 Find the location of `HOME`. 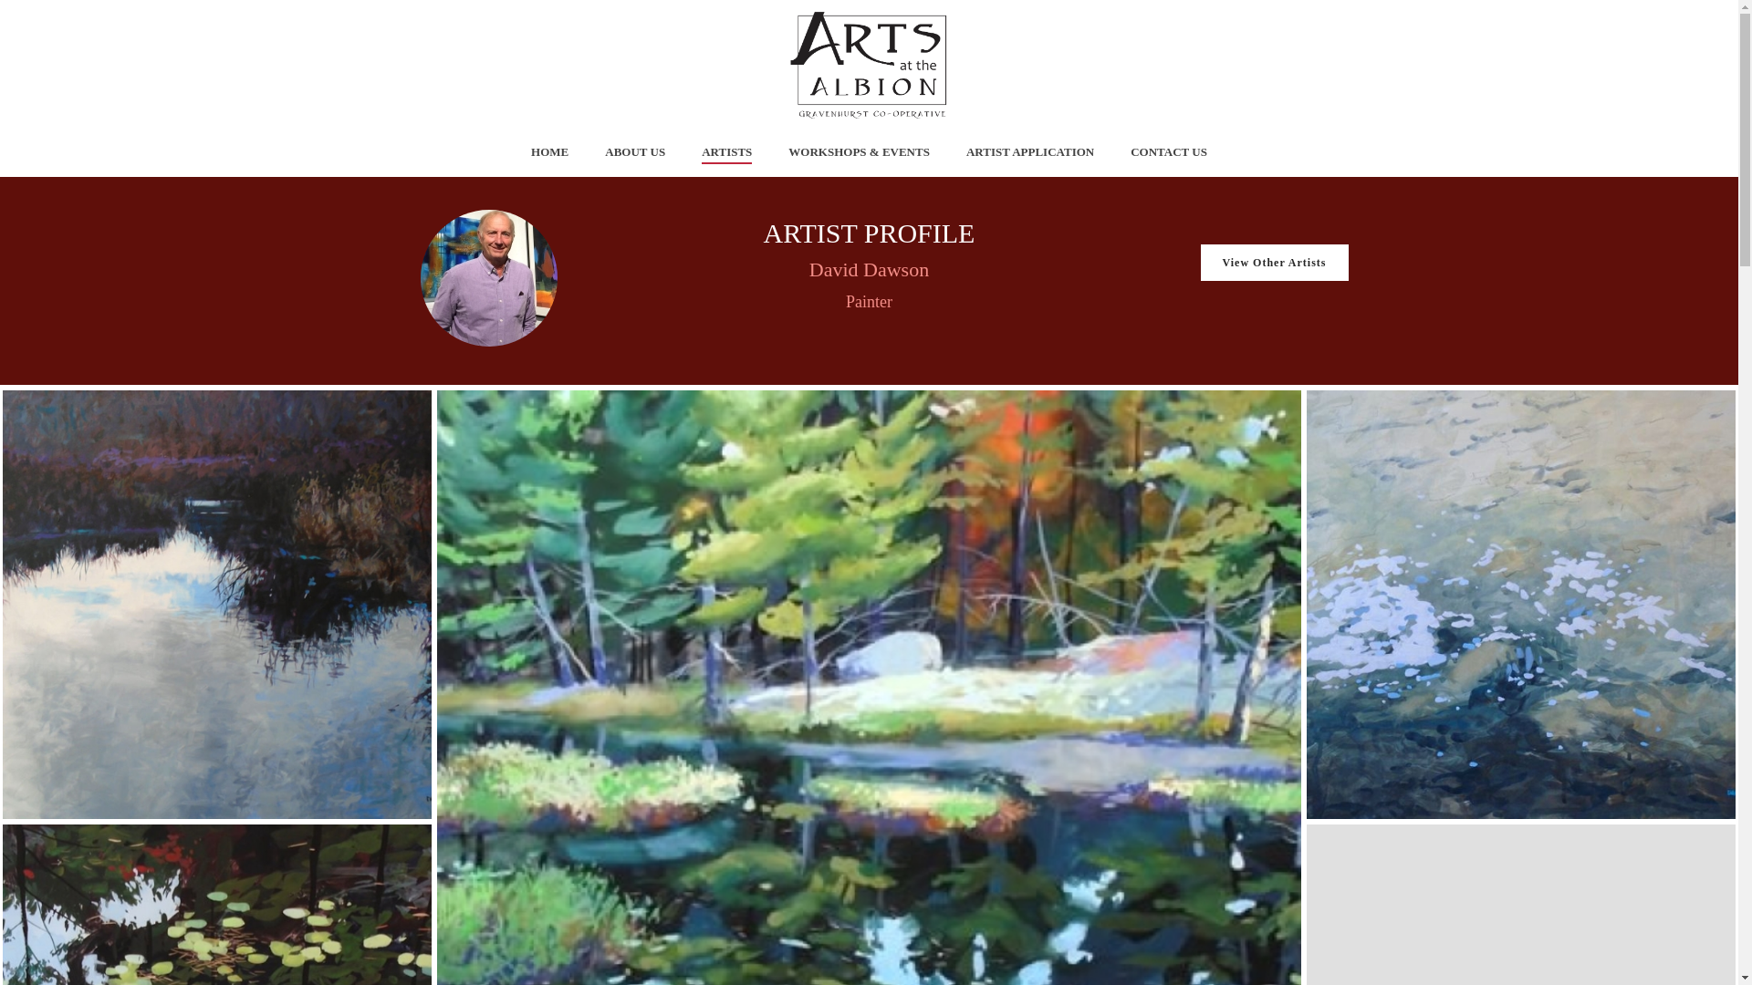

HOME is located at coordinates (549, 153).